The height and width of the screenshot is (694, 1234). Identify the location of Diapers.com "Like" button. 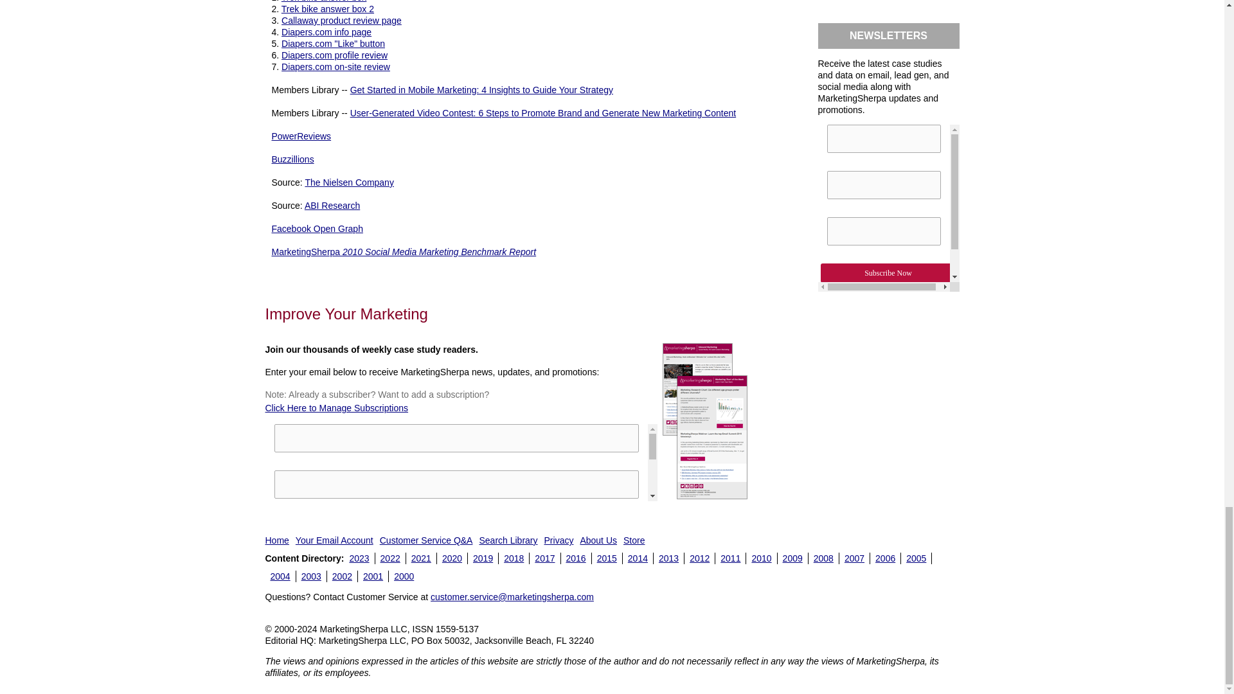
(333, 44).